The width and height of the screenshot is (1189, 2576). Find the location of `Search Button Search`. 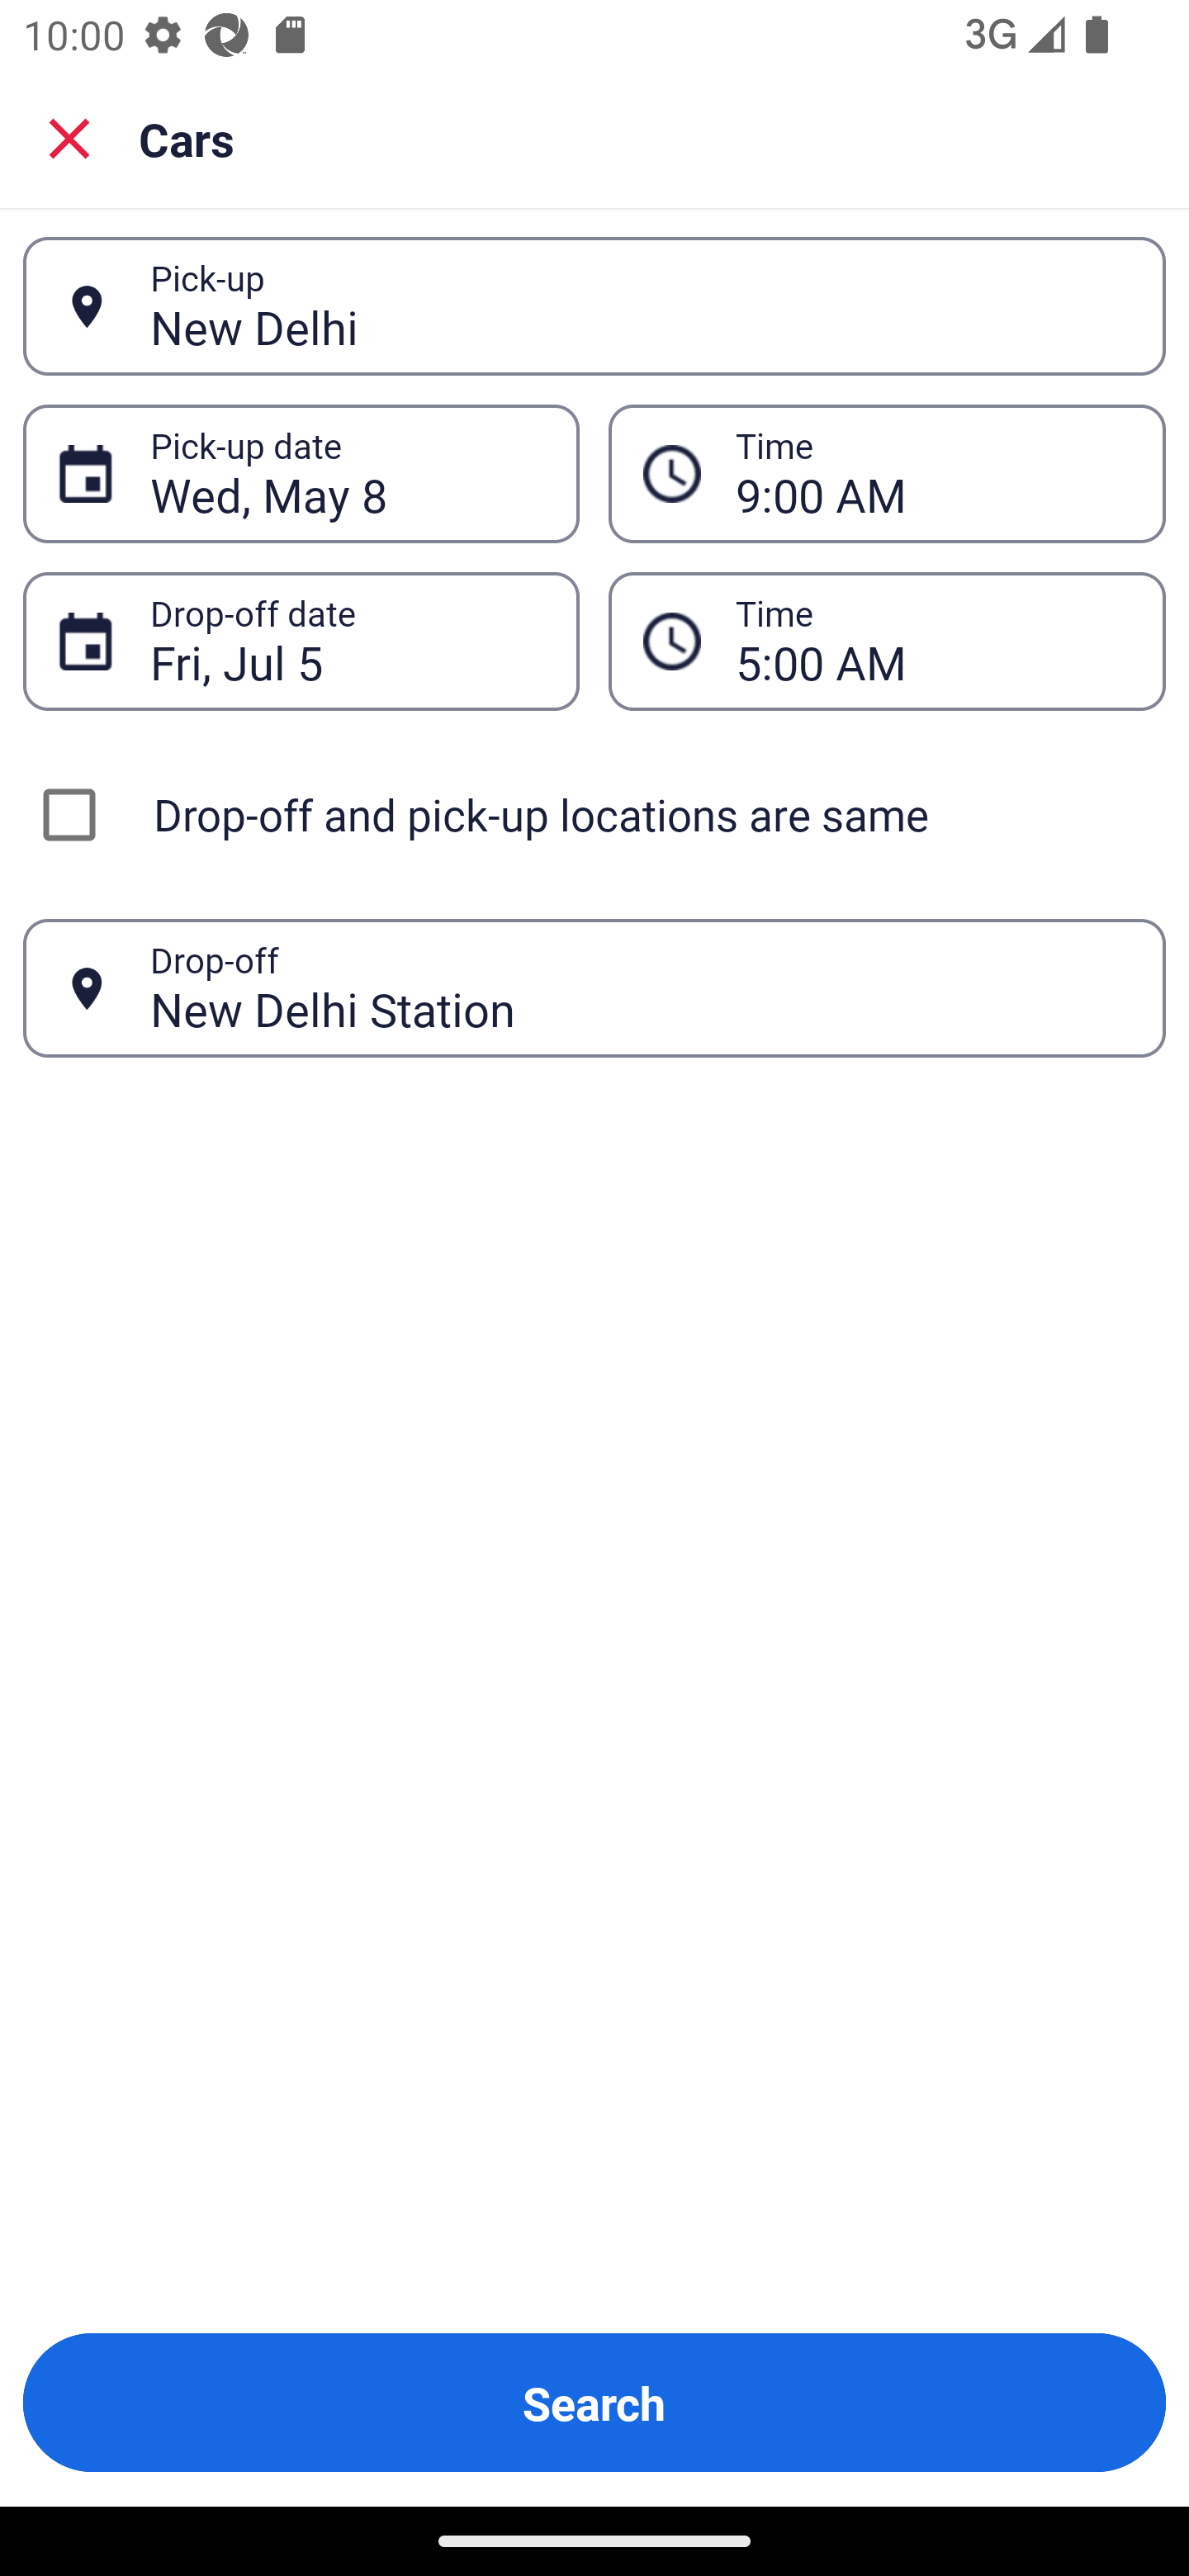

Search Button Search is located at coordinates (594, 2403).